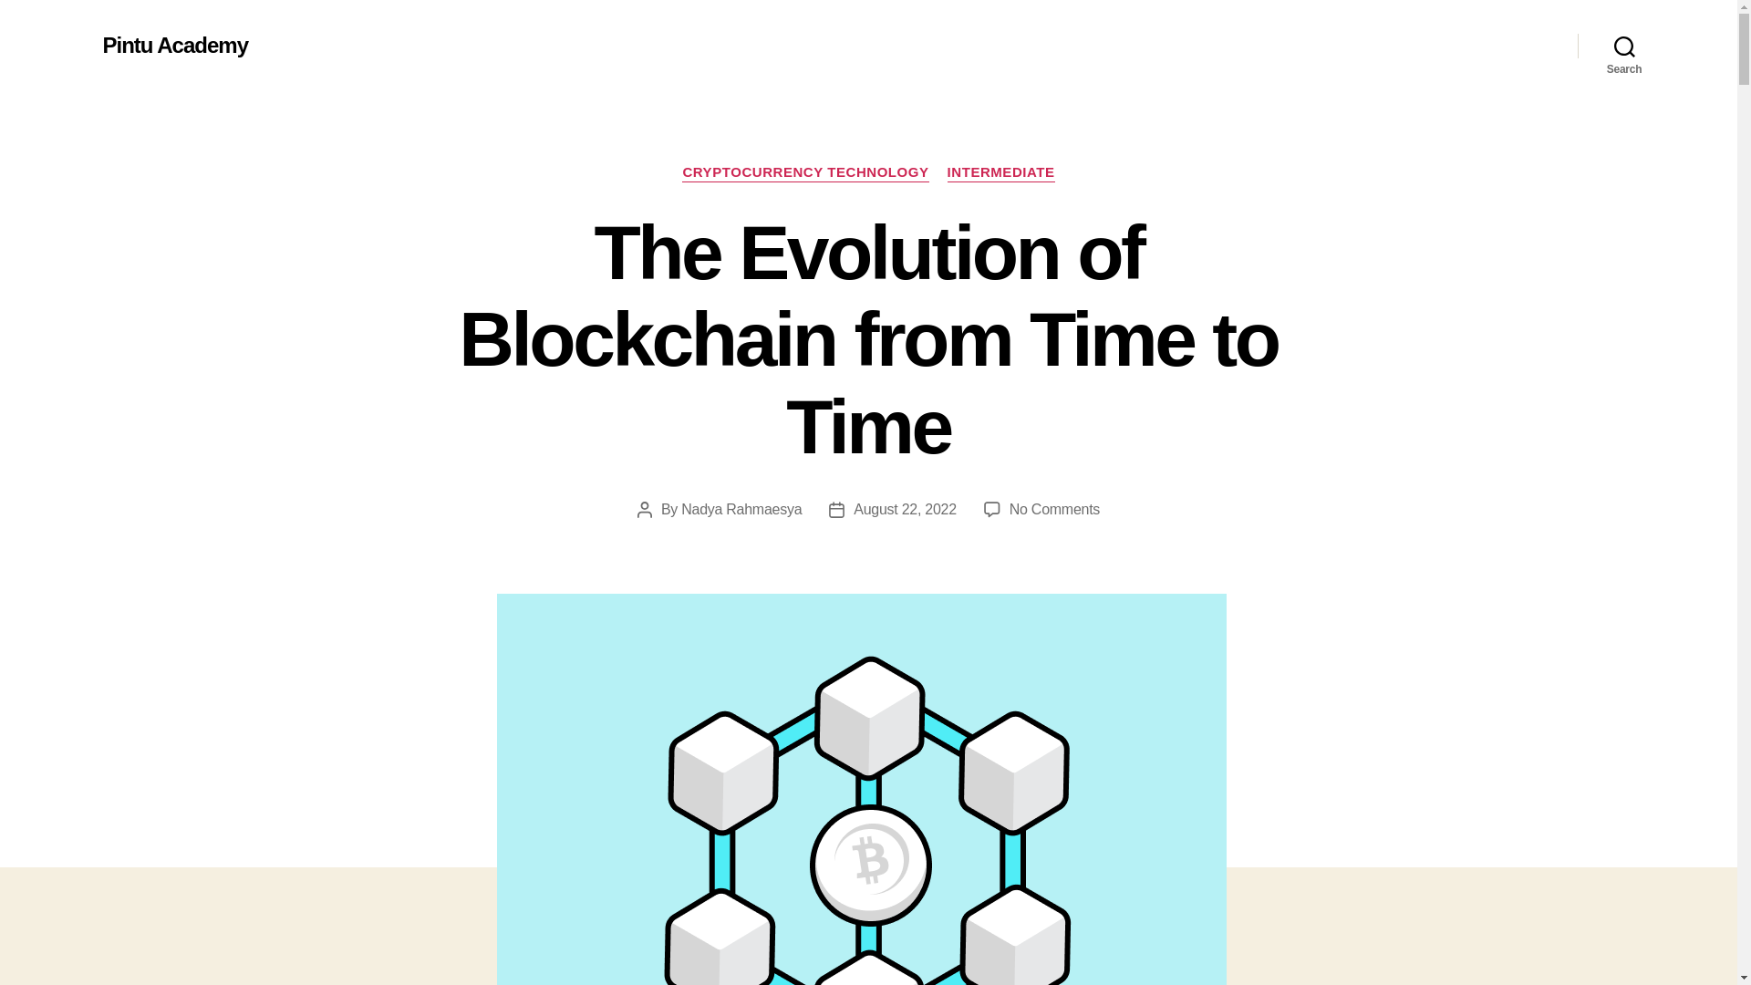 The width and height of the screenshot is (1751, 985). Describe the element at coordinates (1624, 46) in the screenshot. I see `INTERMEDIATE` at that location.